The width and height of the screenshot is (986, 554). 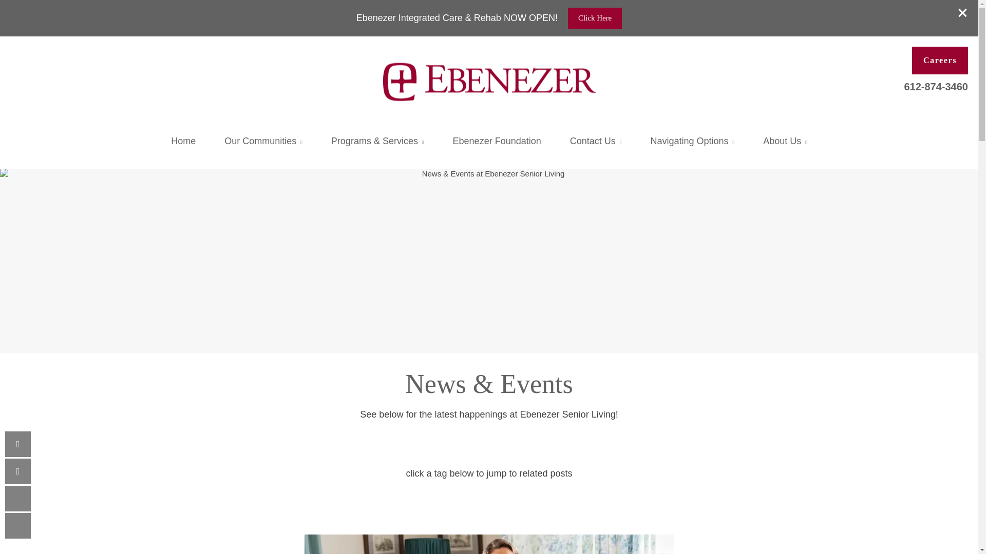 I want to click on Senior Living Options, so click(x=377, y=143).